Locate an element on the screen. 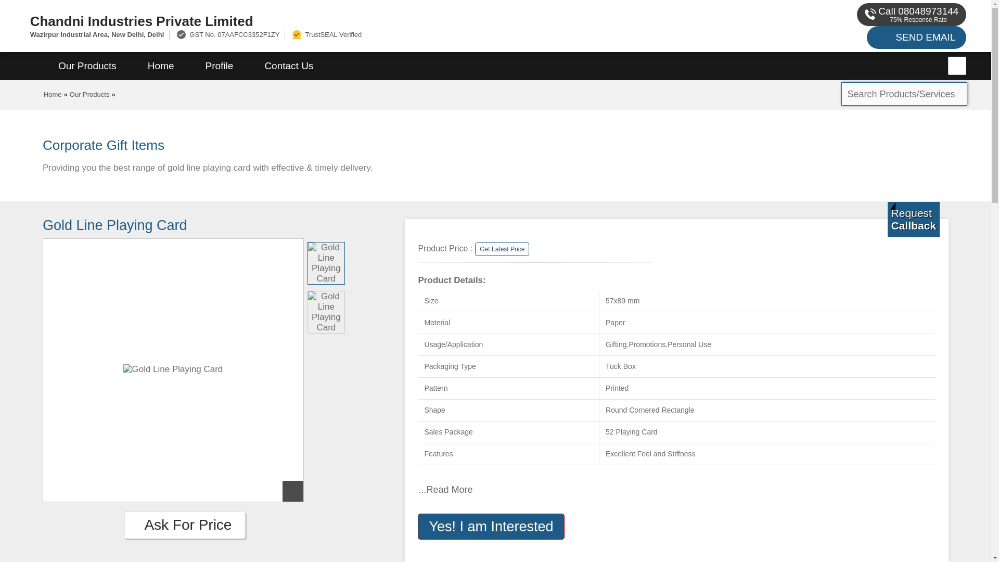 This screenshot has width=999, height=562. Home is located at coordinates (160, 66).